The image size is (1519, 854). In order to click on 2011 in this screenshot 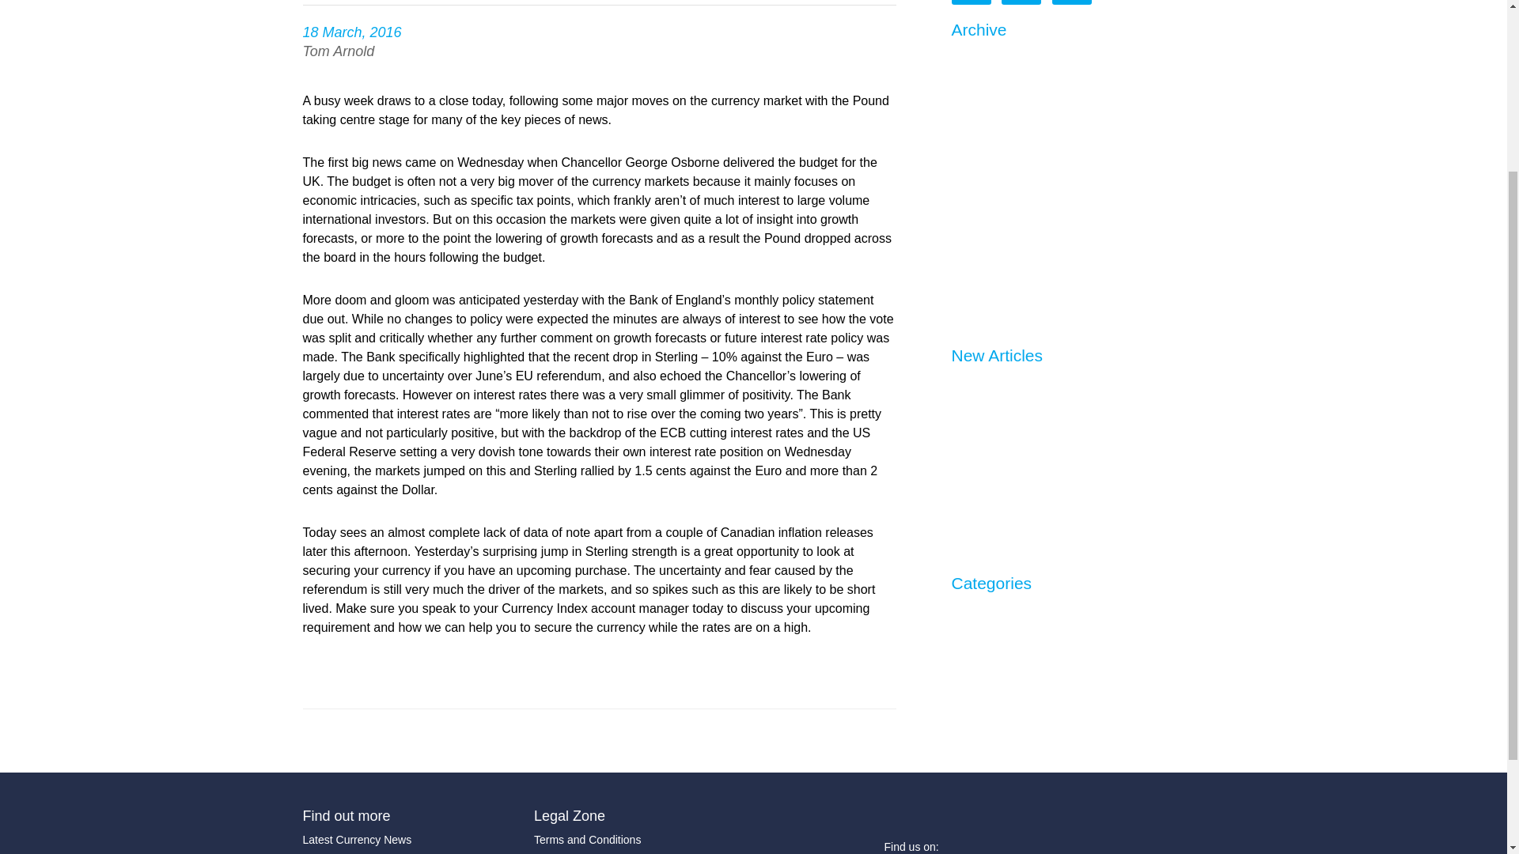, I will do `click(965, 324)`.